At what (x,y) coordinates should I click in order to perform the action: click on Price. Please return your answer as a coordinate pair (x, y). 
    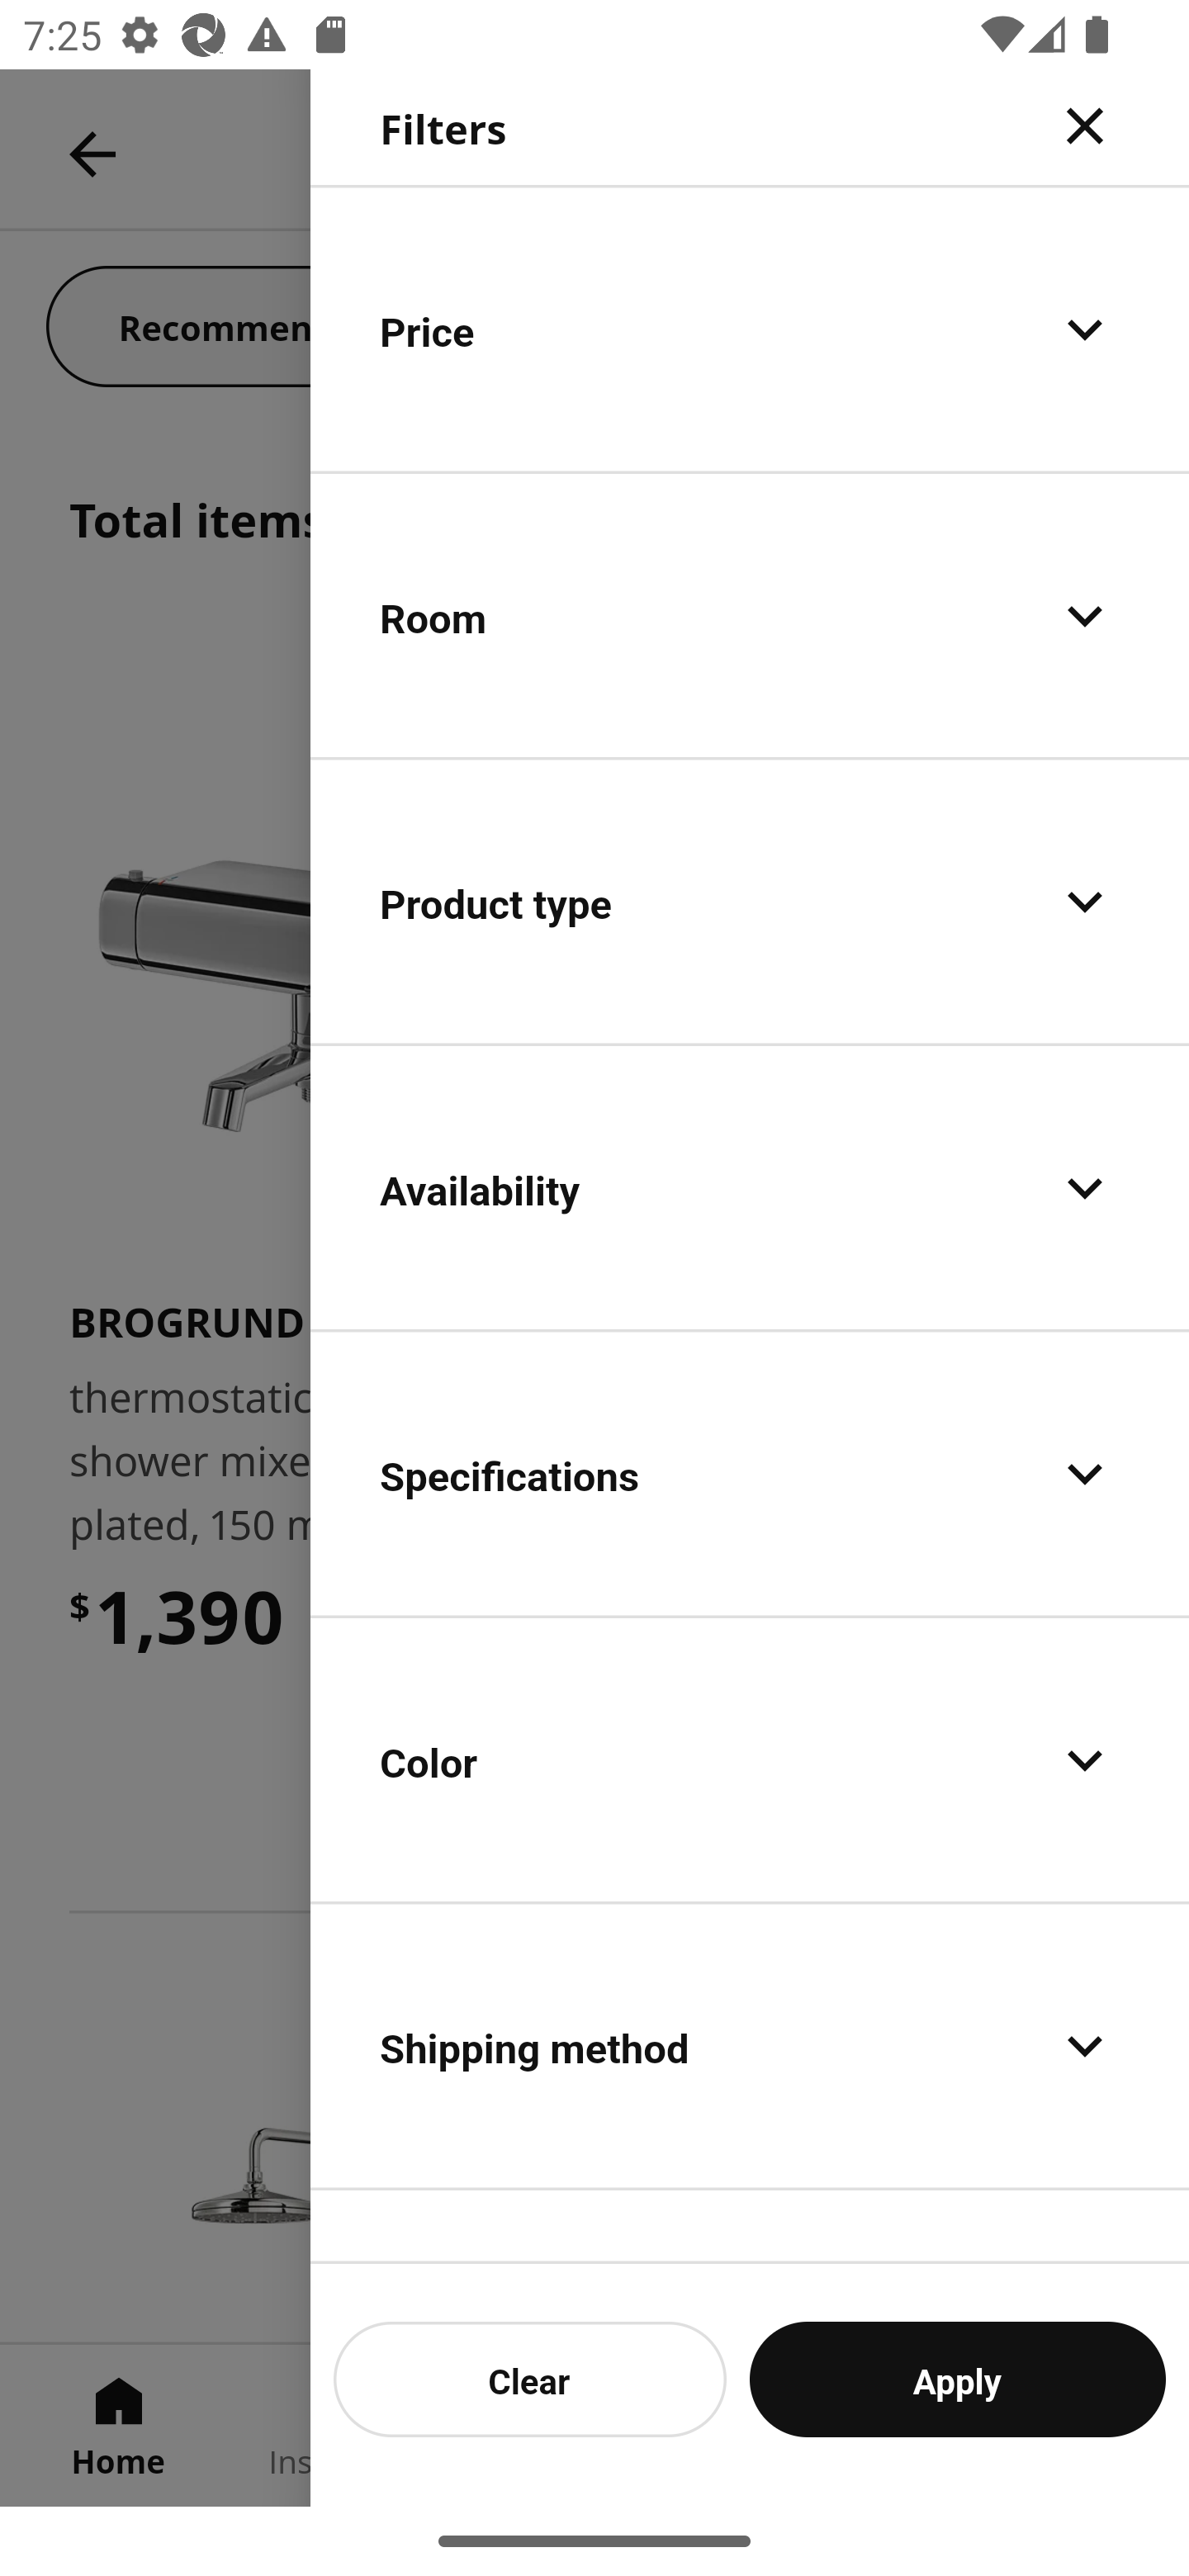
    Looking at the image, I should click on (750, 329).